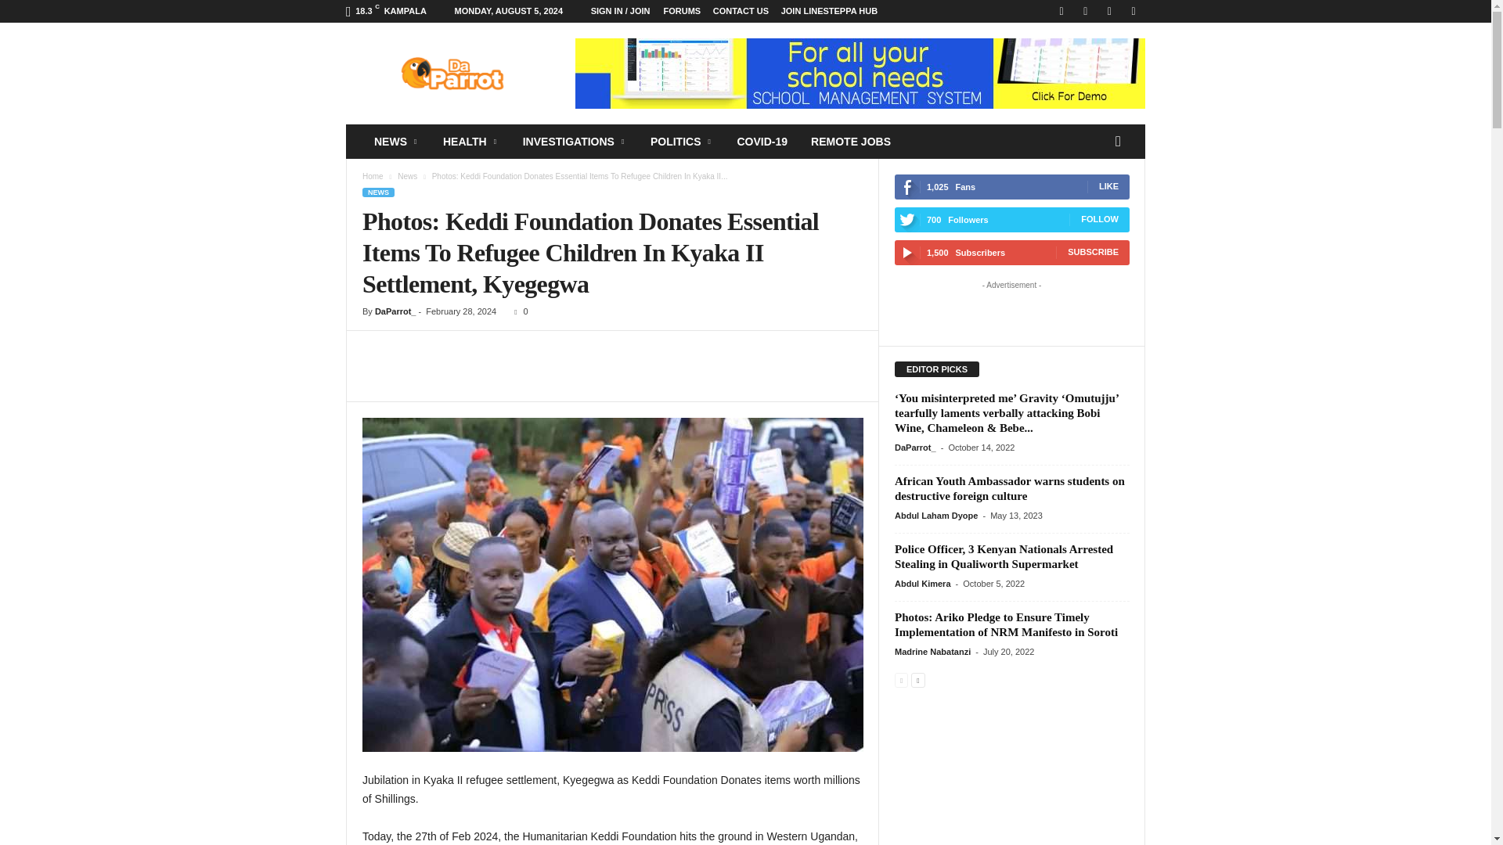 The image size is (1503, 845). Describe the element at coordinates (396, 141) in the screenshot. I see `NEWS` at that location.